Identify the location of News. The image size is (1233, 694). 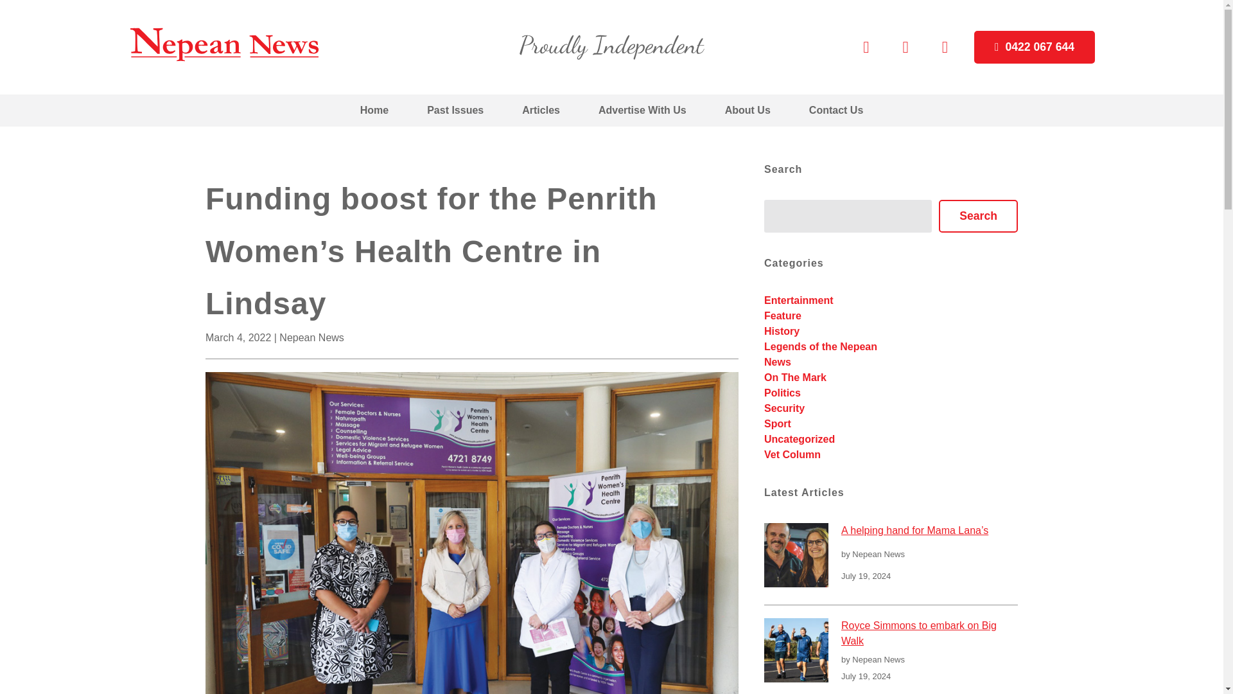
(778, 362).